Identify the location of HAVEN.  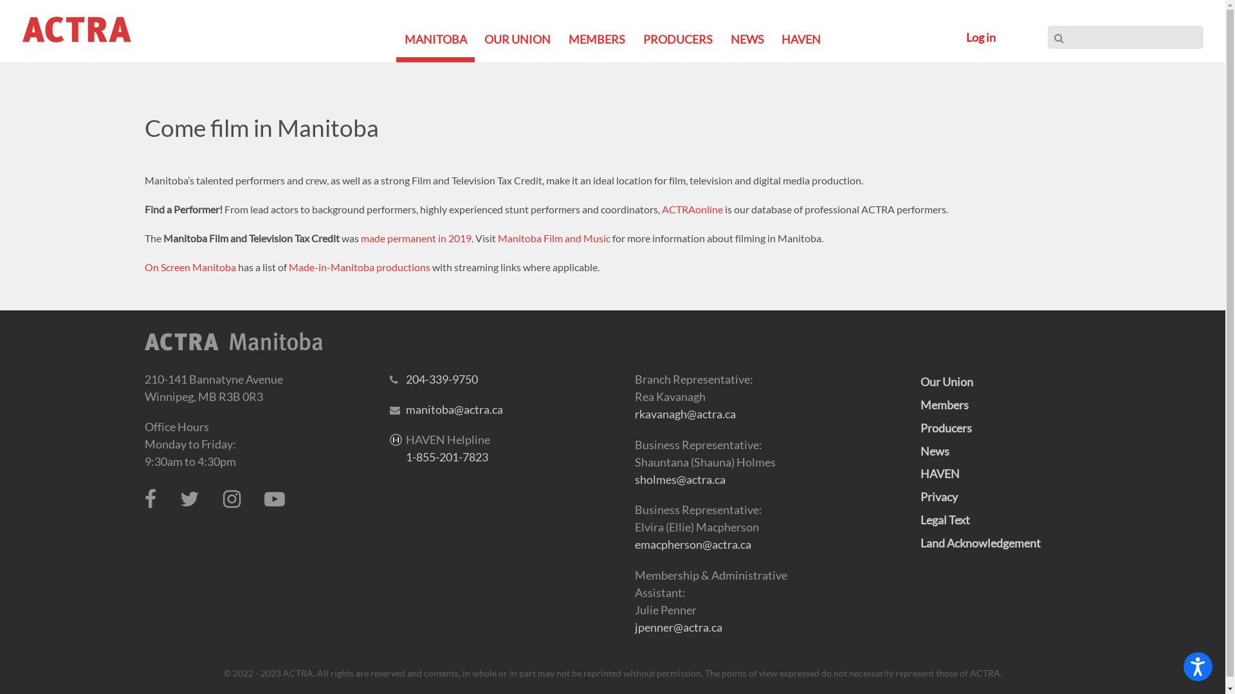
(801, 39).